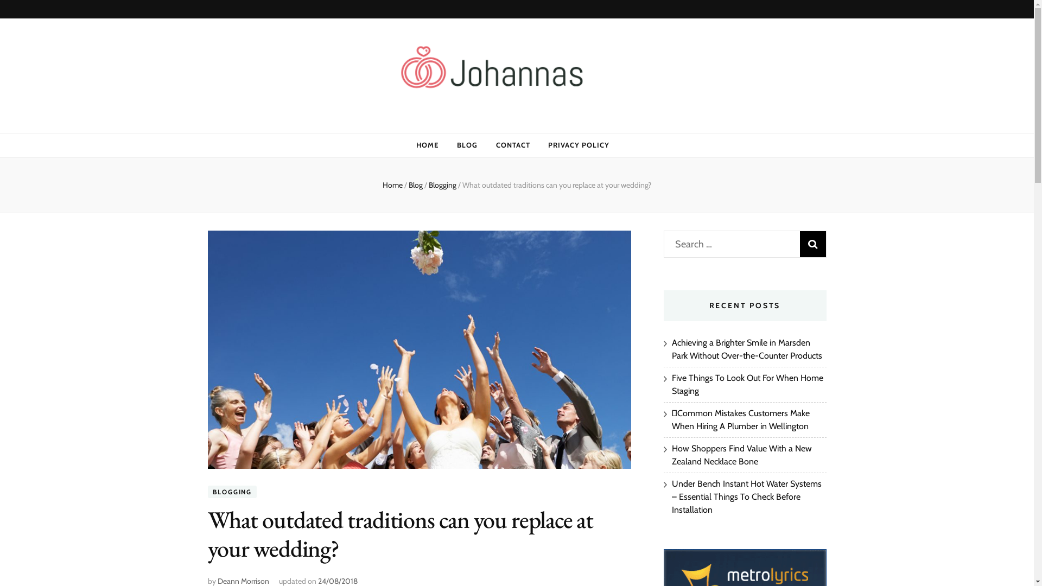  What do you see at coordinates (579, 145) in the screenshot?
I see `PRIVACY POLICY` at bounding box center [579, 145].